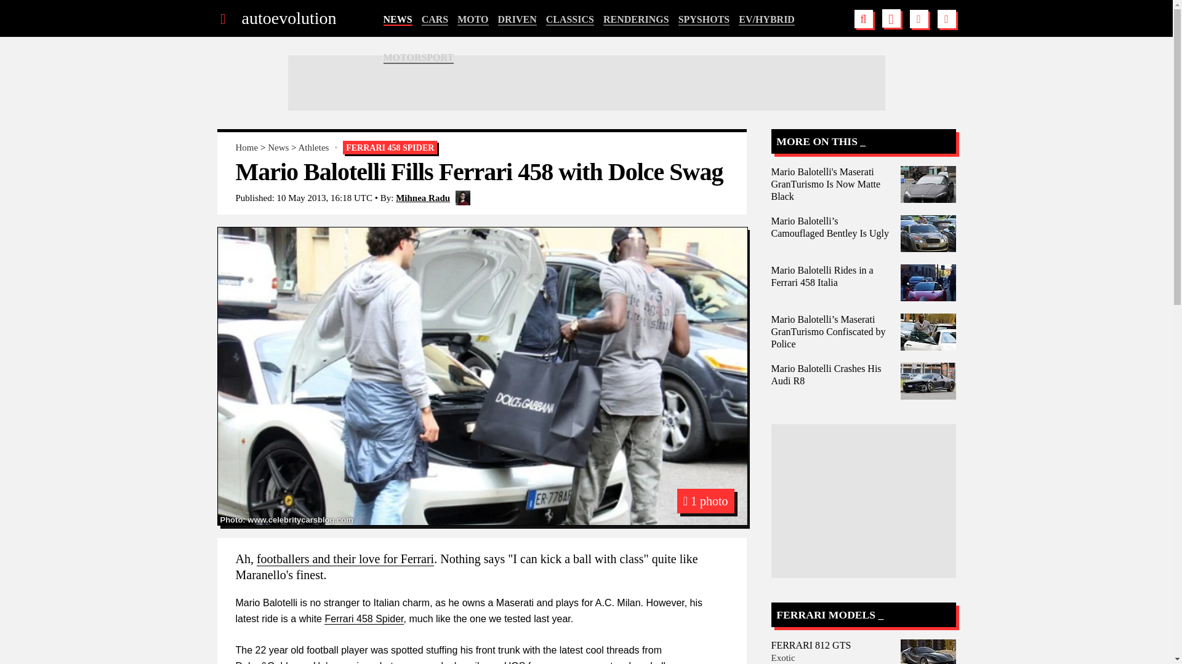 The image size is (1182, 664). Describe the element at coordinates (419, 58) in the screenshot. I see `MOTORSPORT` at that location.